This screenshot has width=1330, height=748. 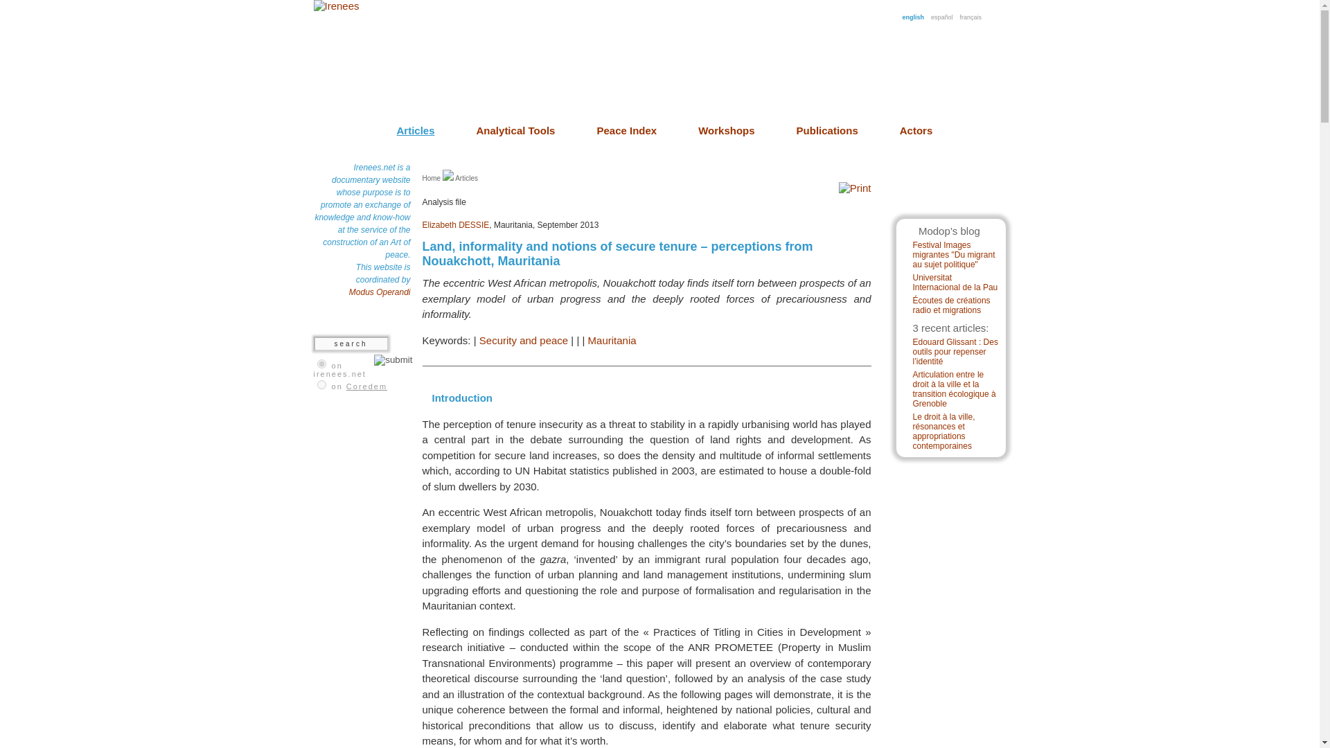 I want to click on Analytical Tools, so click(x=515, y=130).